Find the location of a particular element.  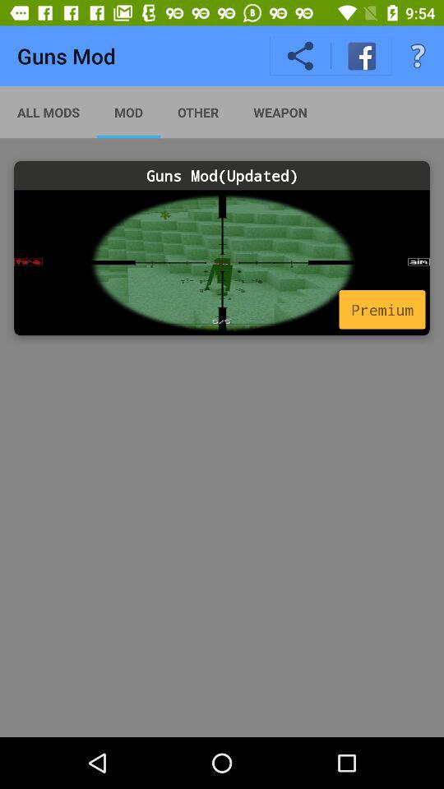

scroll until premium item is located at coordinates (382, 309).